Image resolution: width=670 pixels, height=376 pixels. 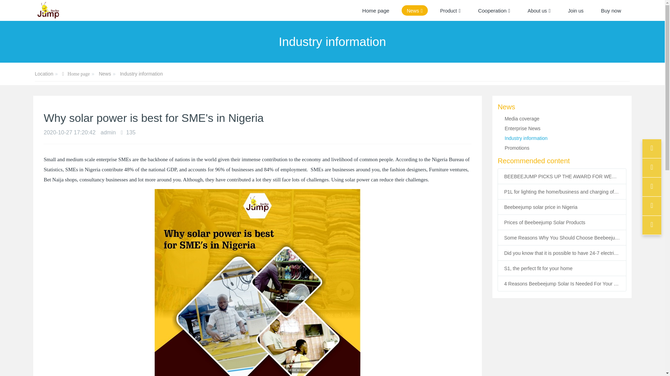 I want to click on Solar power company in Nigeria, so click(x=47, y=10).